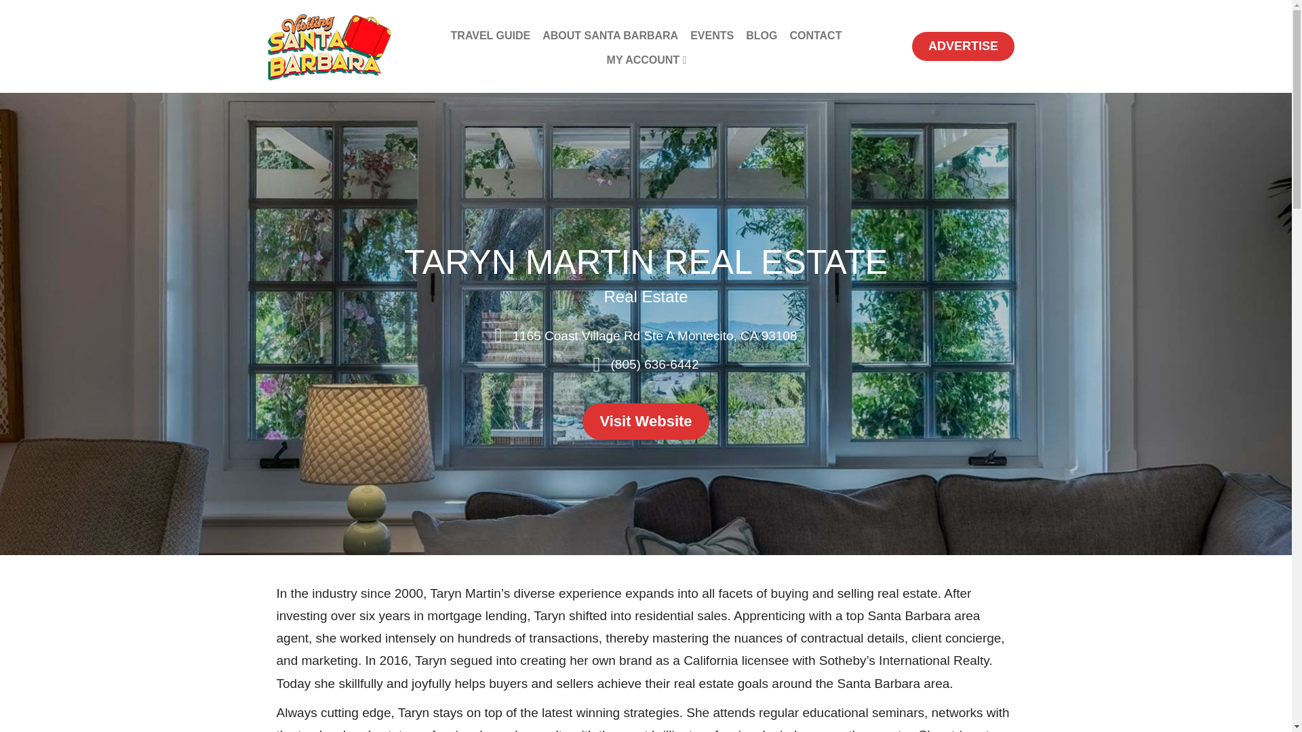  Describe the element at coordinates (815, 35) in the screenshot. I see `CONTACT` at that location.